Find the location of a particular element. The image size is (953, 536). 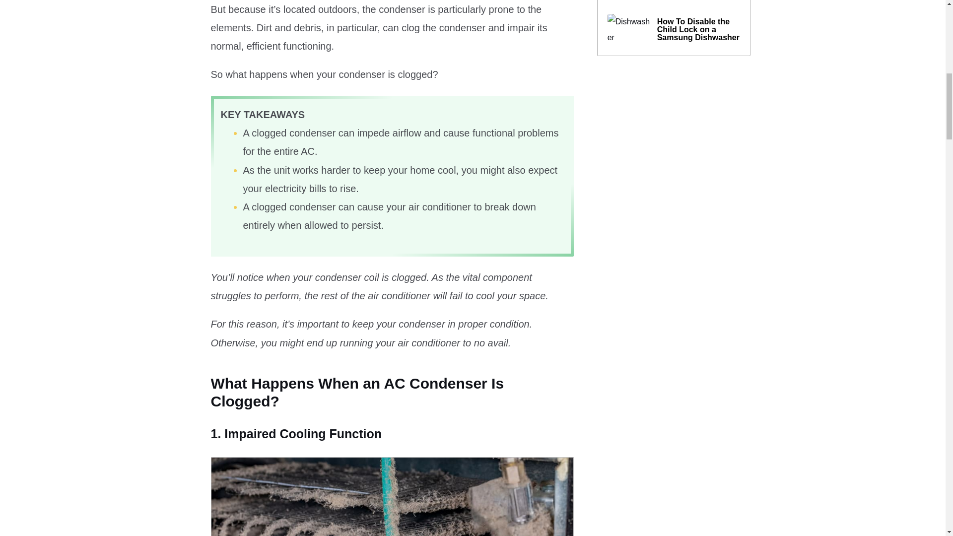

Where Is The Charcoal Filter On A Ge Microwave? 11 is located at coordinates (629, 2).